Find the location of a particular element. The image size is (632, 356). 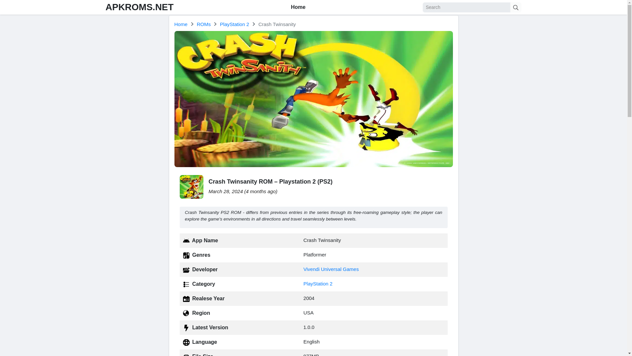

Home is located at coordinates (298, 7).